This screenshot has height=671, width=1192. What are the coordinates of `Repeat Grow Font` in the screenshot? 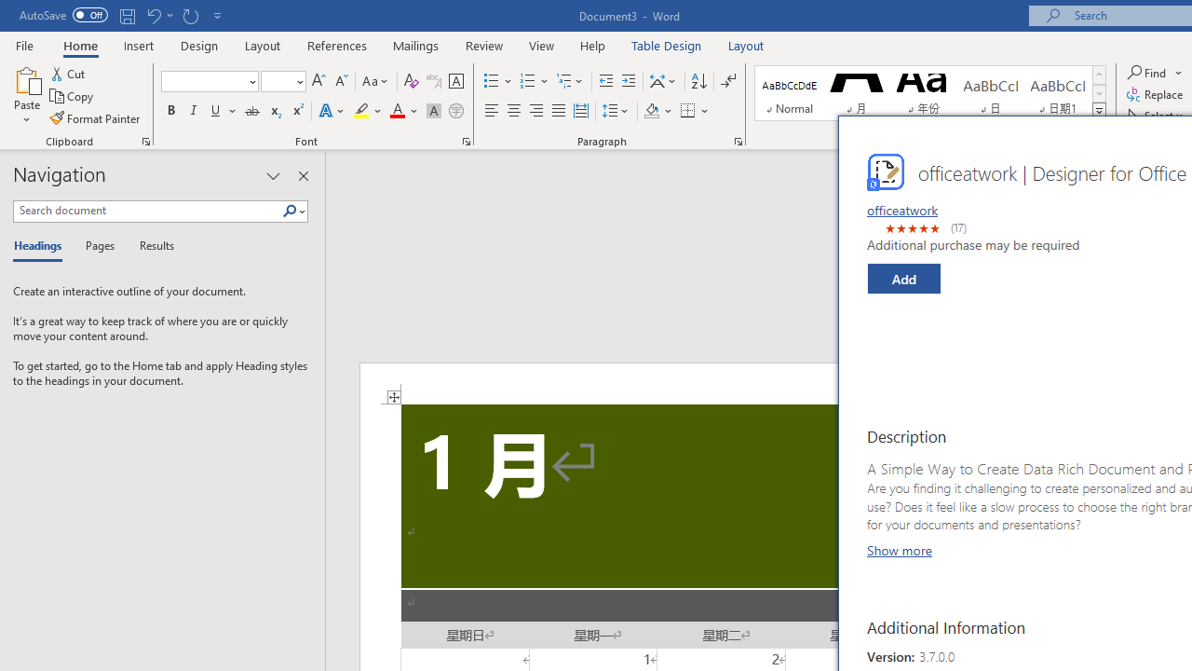 It's located at (190, 15).